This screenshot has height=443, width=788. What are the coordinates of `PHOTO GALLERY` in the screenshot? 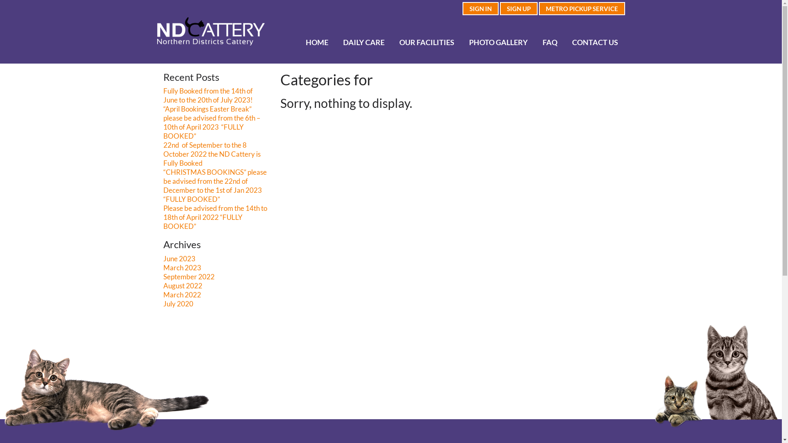 It's located at (498, 42).